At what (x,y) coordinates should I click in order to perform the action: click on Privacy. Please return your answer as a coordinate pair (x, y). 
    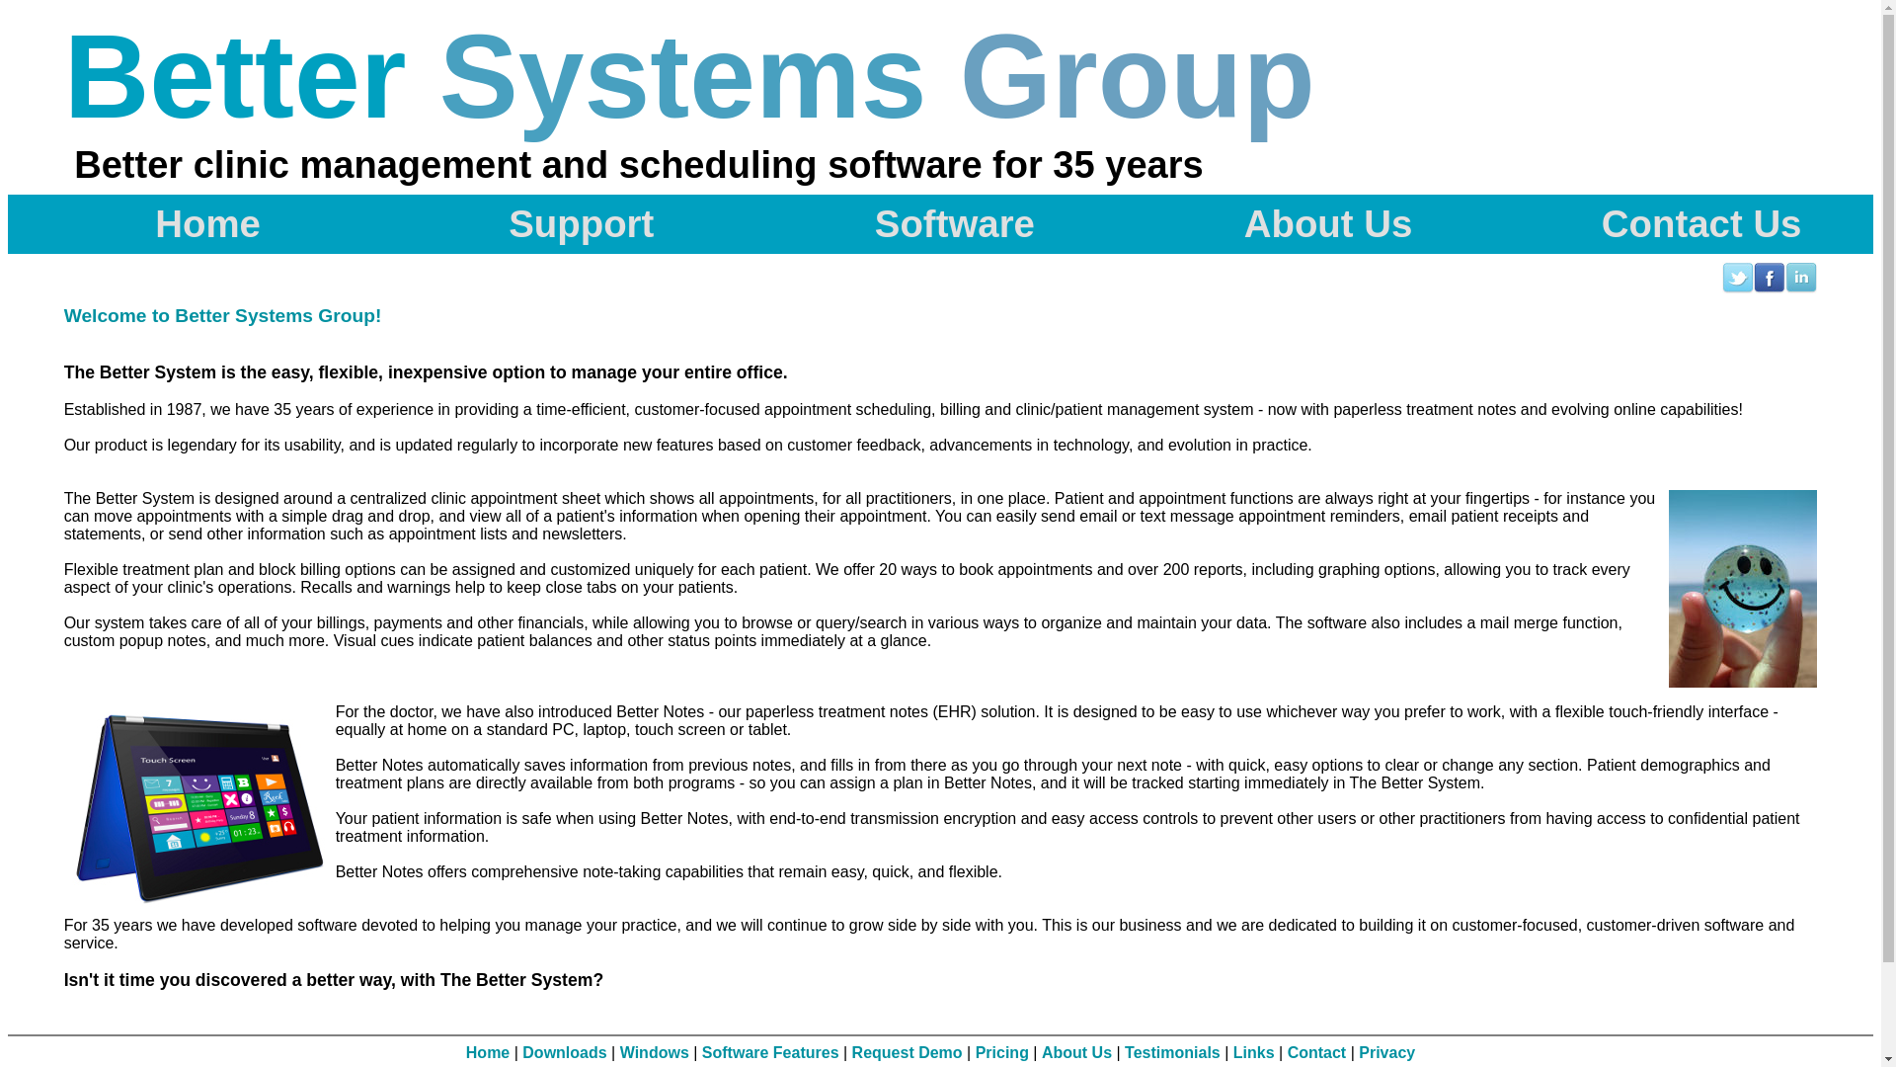
    Looking at the image, I should click on (1386, 1053).